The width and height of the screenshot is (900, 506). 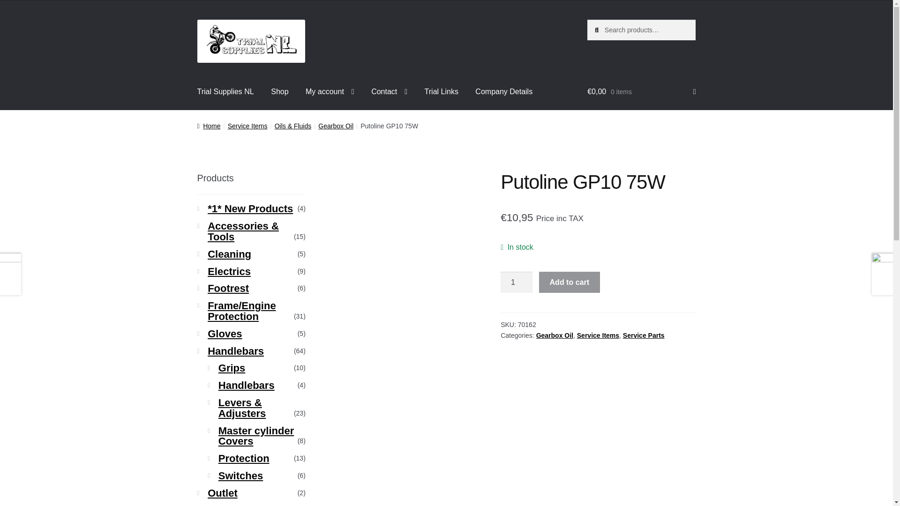 I want to click on View your shopping cart, so click(x=641, y=92).